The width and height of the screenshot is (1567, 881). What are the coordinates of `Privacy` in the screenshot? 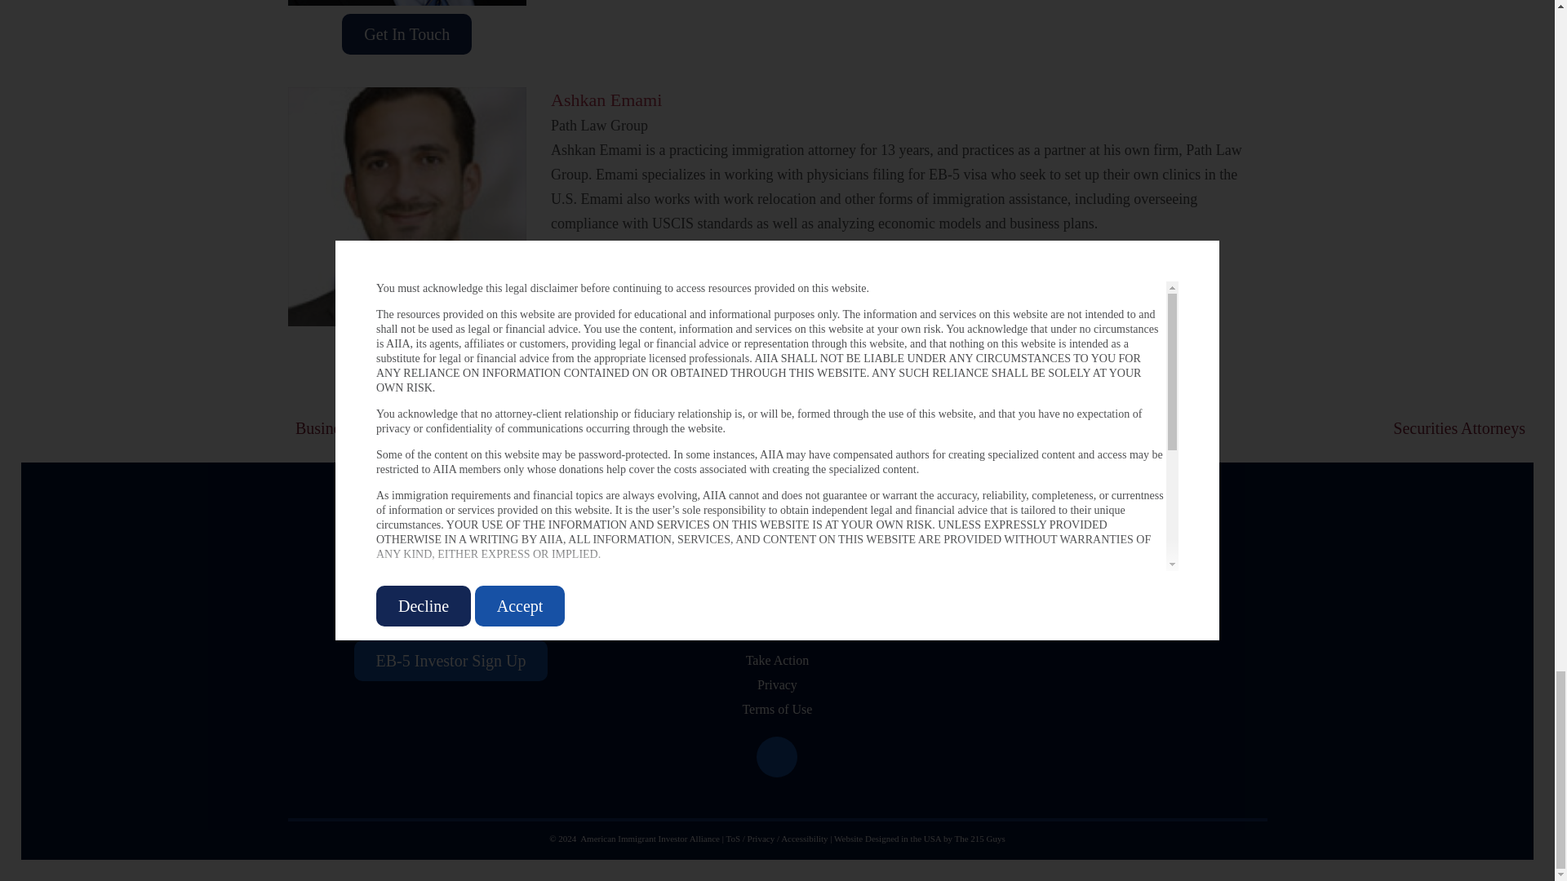 It's located at (777, 684).